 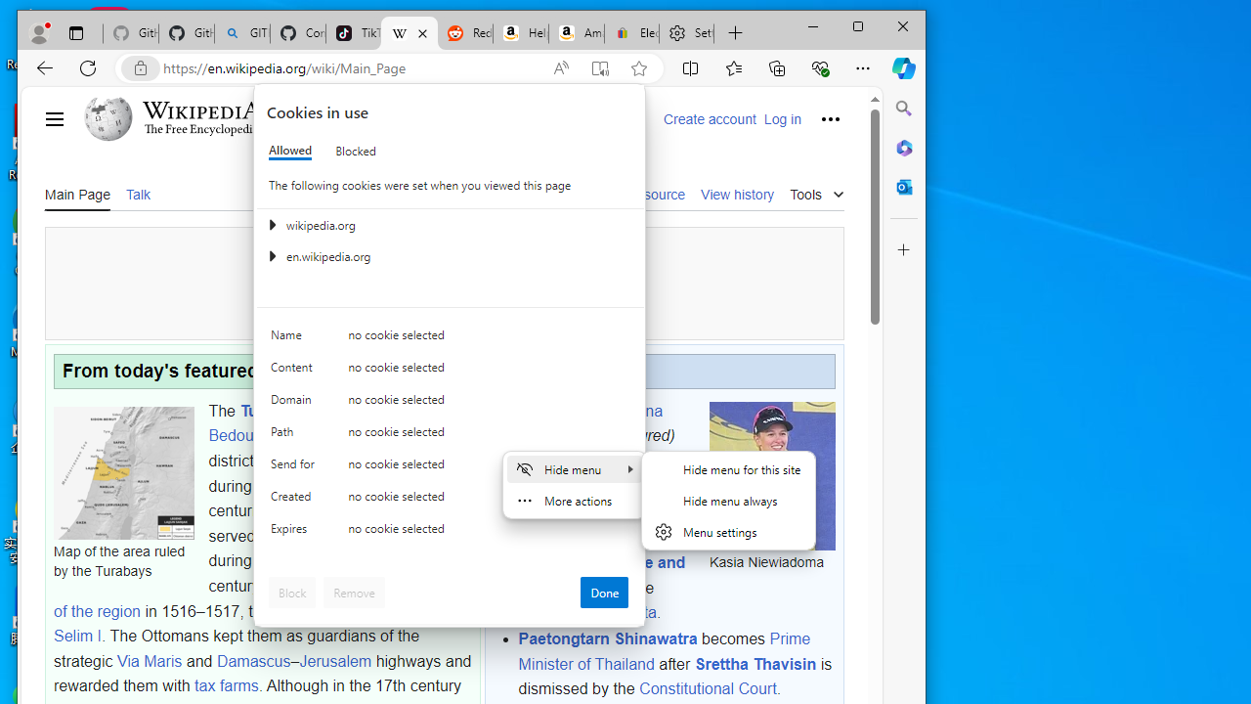 I want to click on Block, so click(x=292, y=593).